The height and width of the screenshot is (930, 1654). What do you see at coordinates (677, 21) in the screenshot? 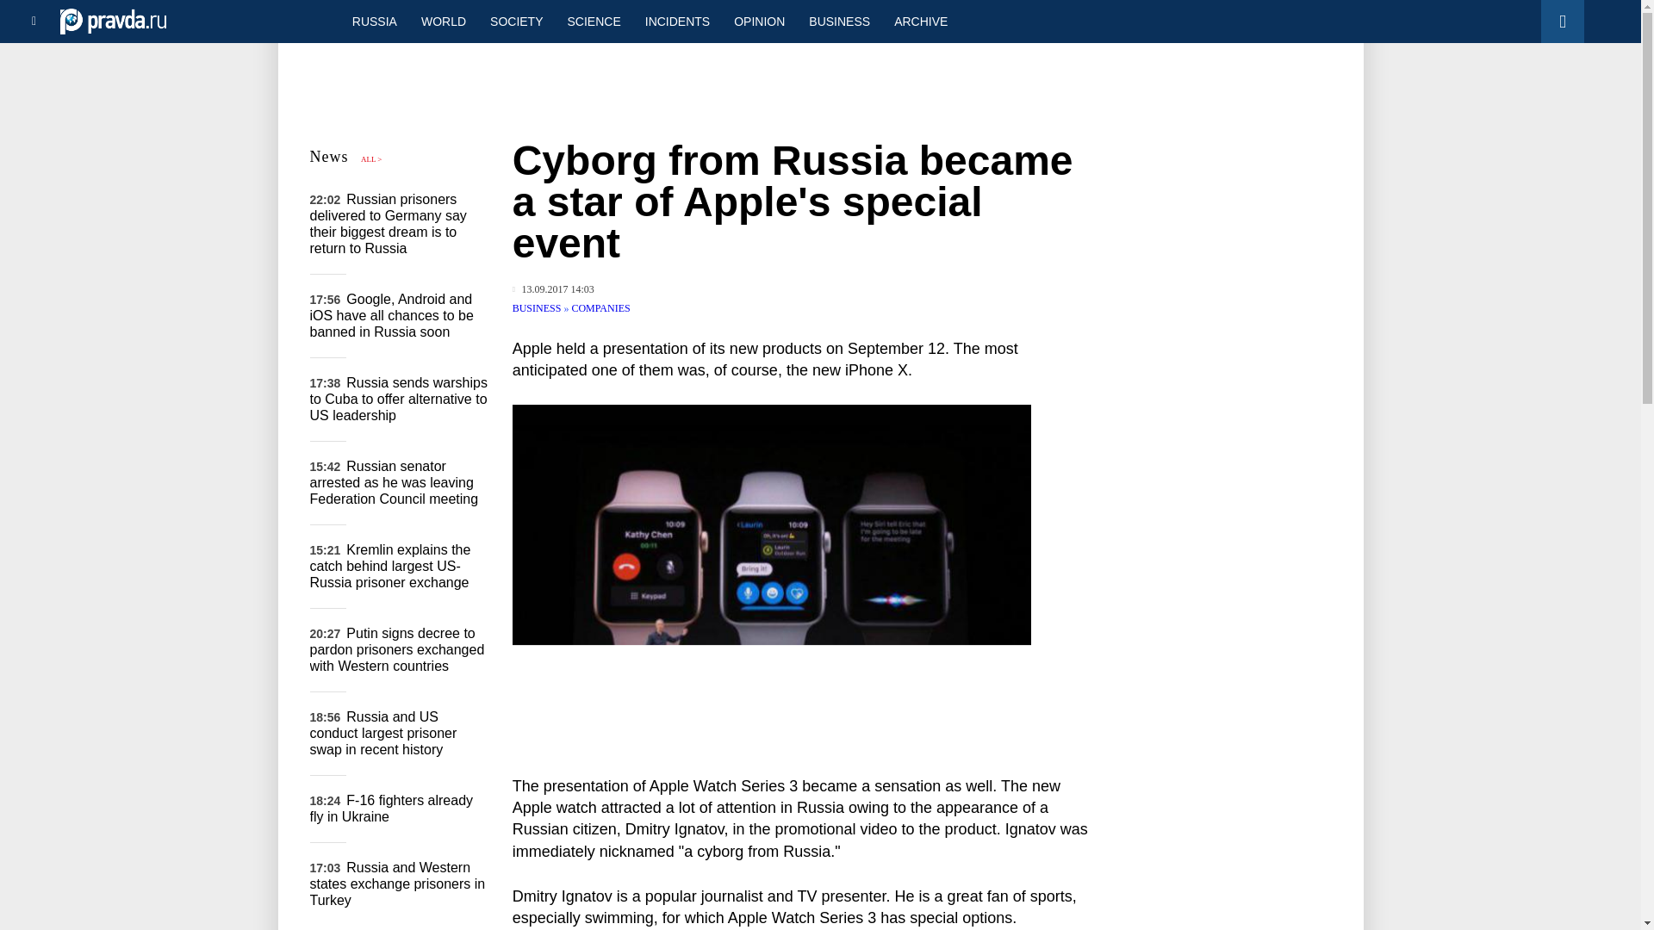
I see `INCIDENTS` at bounding box center [677, 21].